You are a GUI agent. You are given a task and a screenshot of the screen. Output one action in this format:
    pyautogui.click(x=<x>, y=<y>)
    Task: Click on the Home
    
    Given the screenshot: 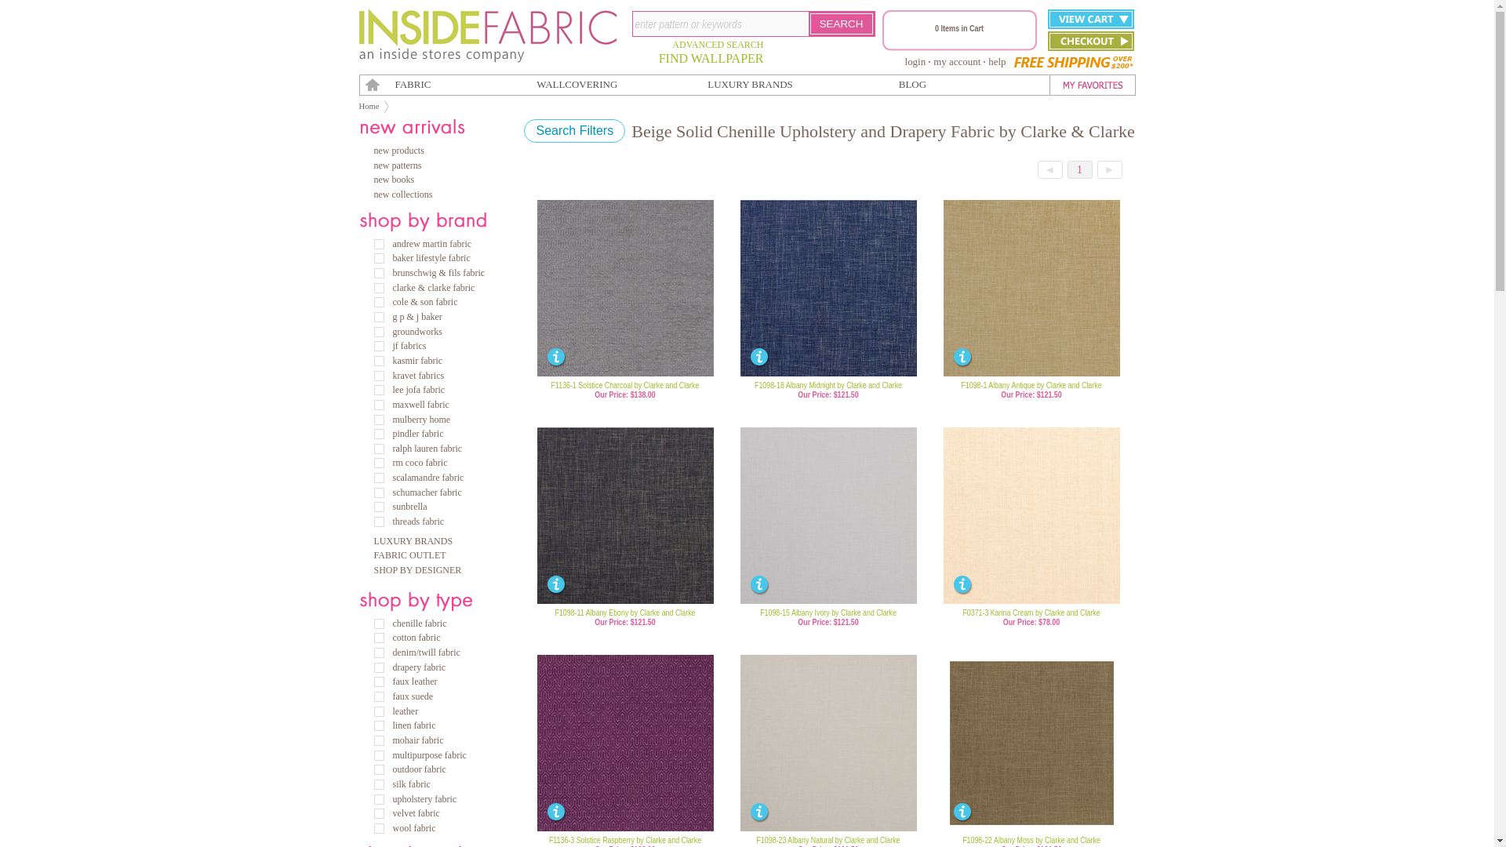 What is the action you would take?
    pyautogui.click(x=369, y=106)
    